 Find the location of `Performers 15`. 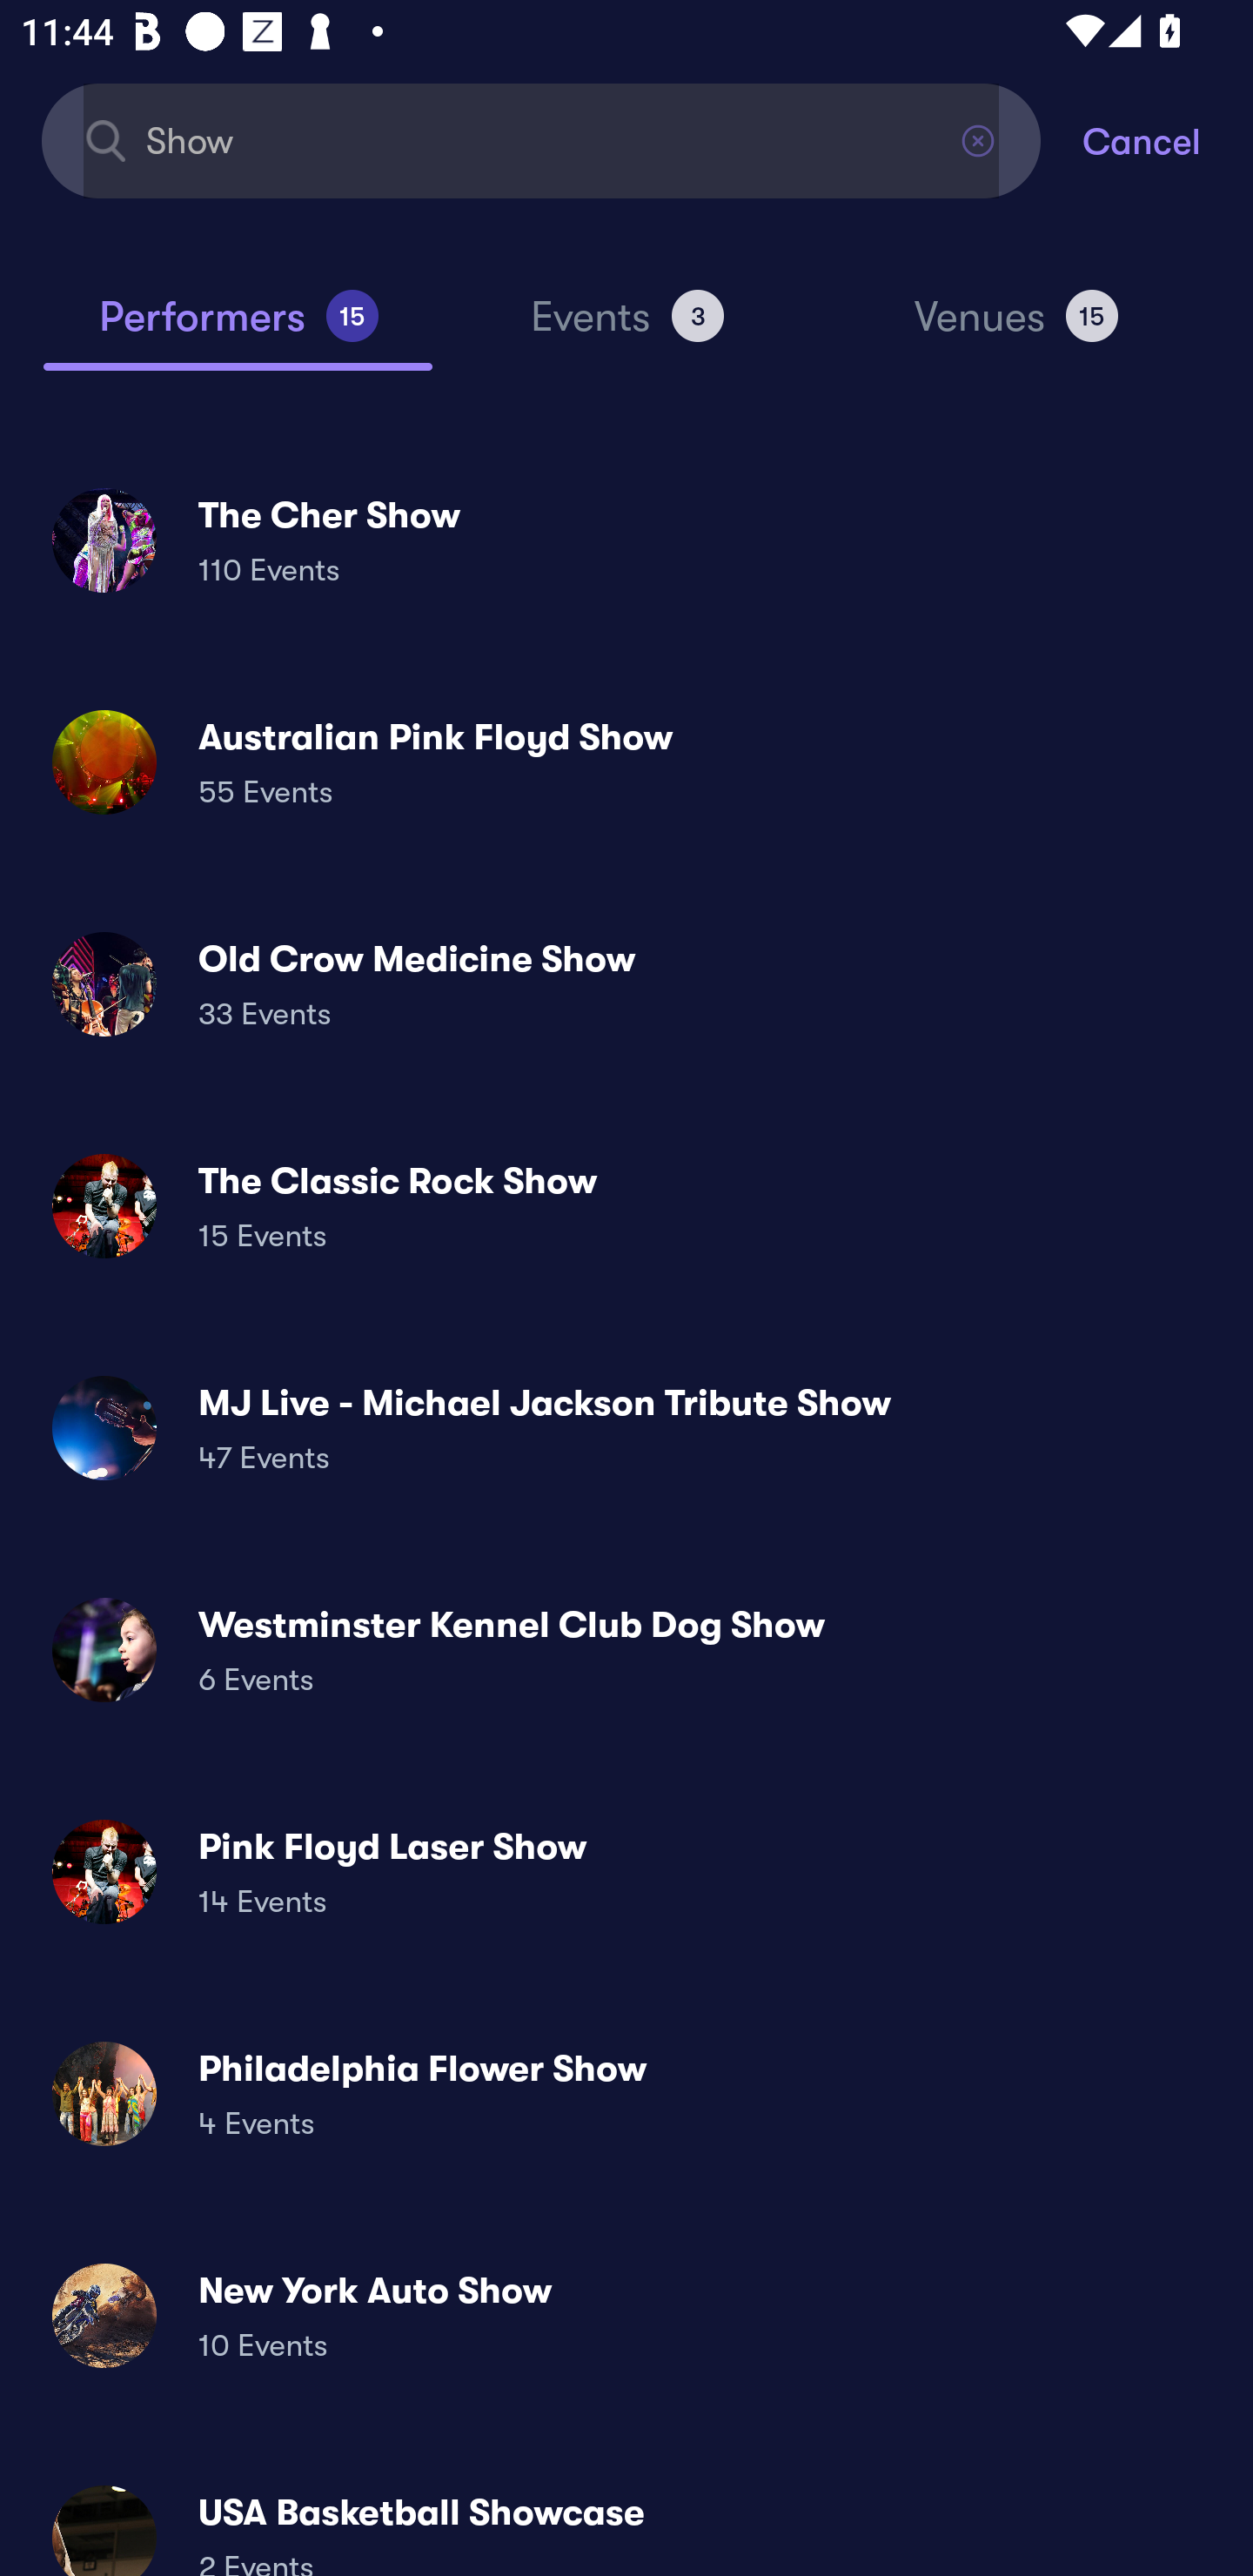

Performers 15 is located at coordinates (238, 329).